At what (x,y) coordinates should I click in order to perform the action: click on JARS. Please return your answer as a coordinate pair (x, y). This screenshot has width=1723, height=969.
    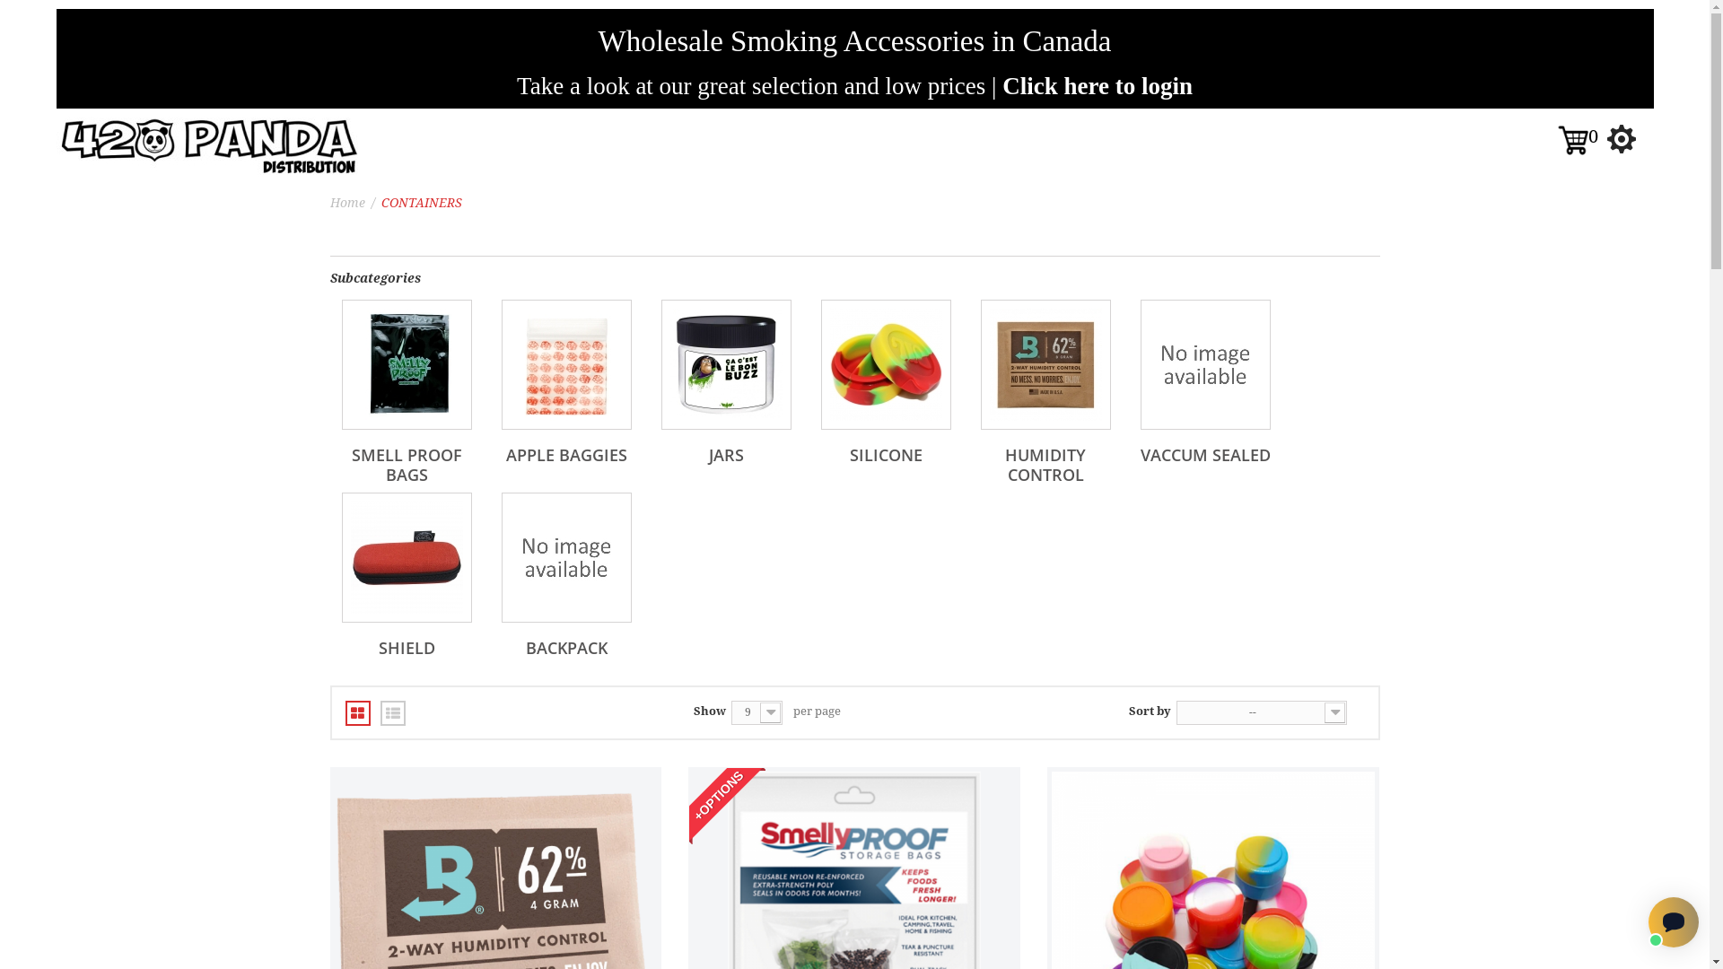
    Looking at the image, I should click on (727, 455).